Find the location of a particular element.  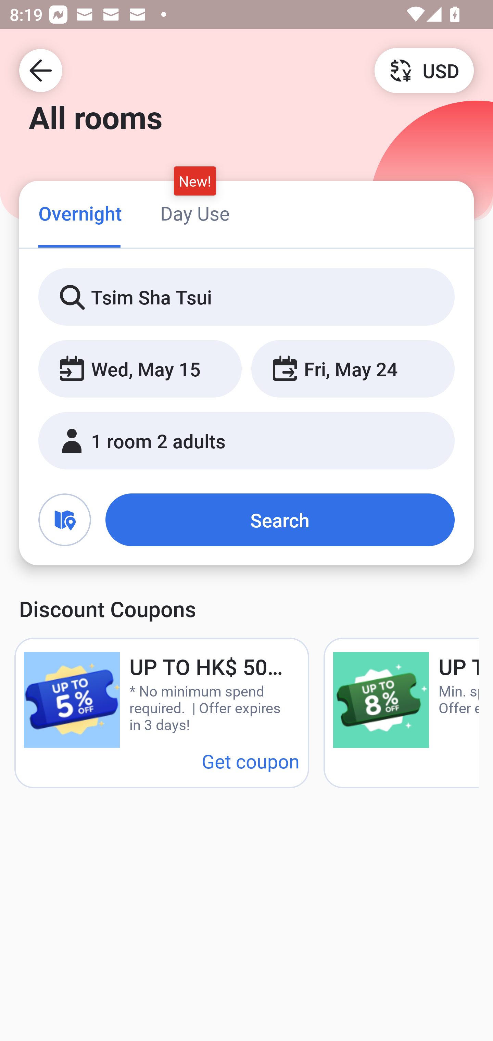

Search is located at coordinates (280, 520).